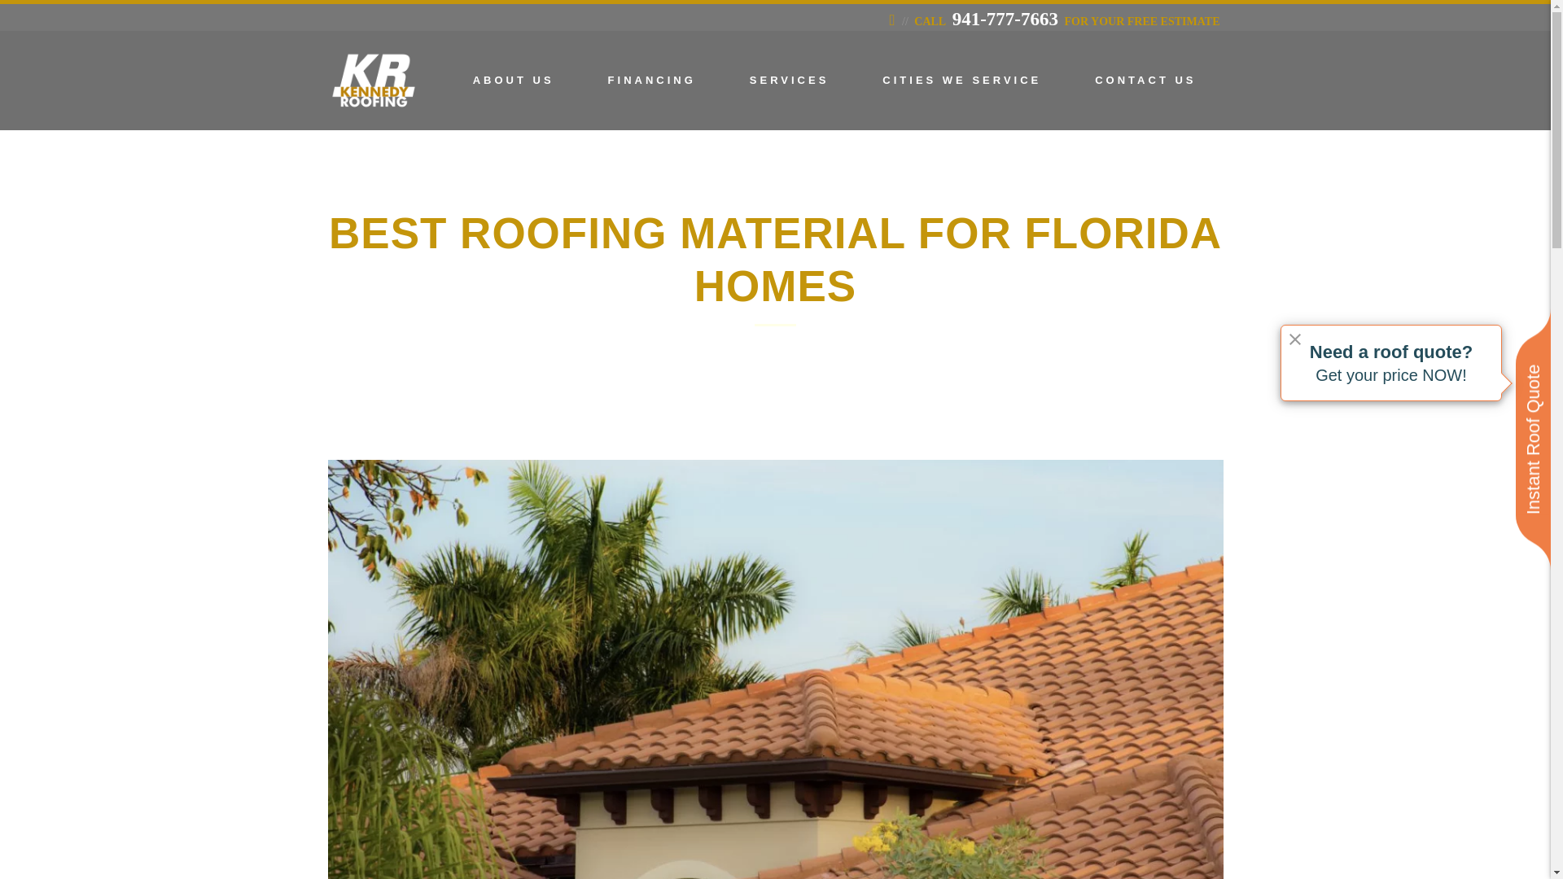 The width and height of the screenshot is (1563, 879). I want to click on SERVICES, so click(790, 80).